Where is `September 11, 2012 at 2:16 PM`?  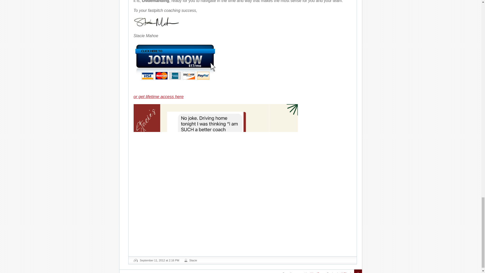 September 11, 2012 at 2:16 PM is located at coordinates (160, 260).